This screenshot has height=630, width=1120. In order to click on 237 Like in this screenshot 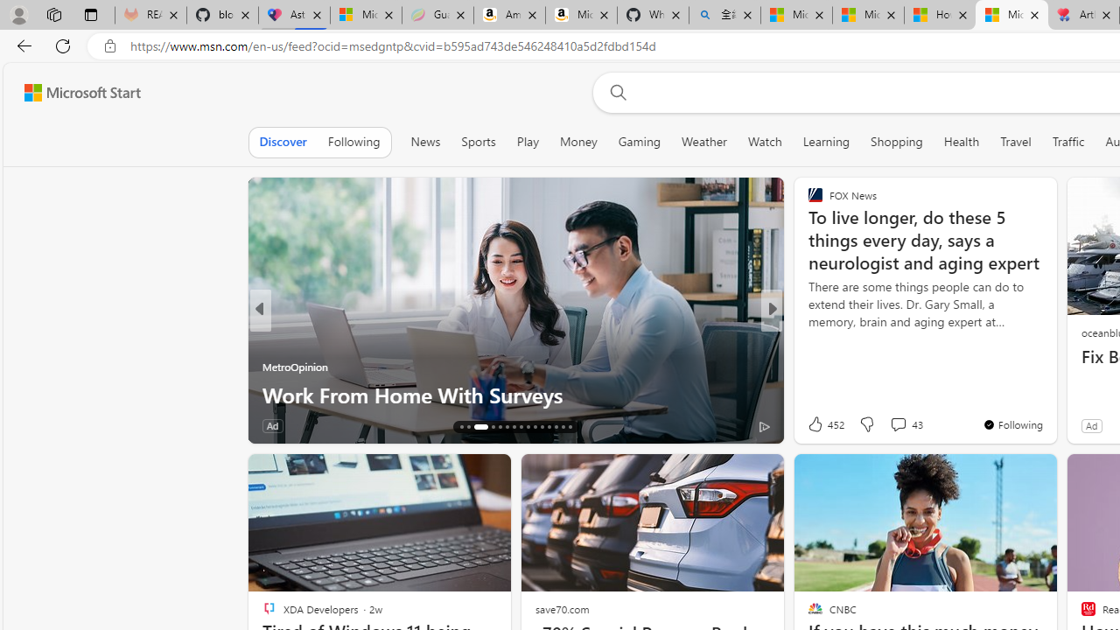, I will do `click(819, 425)`.